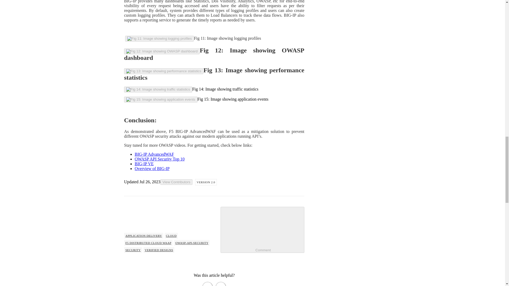  Describe the element at coordinates (150, 182) in the screenshot. I see `July 26, 2023 at 5:13 AM` at that location.